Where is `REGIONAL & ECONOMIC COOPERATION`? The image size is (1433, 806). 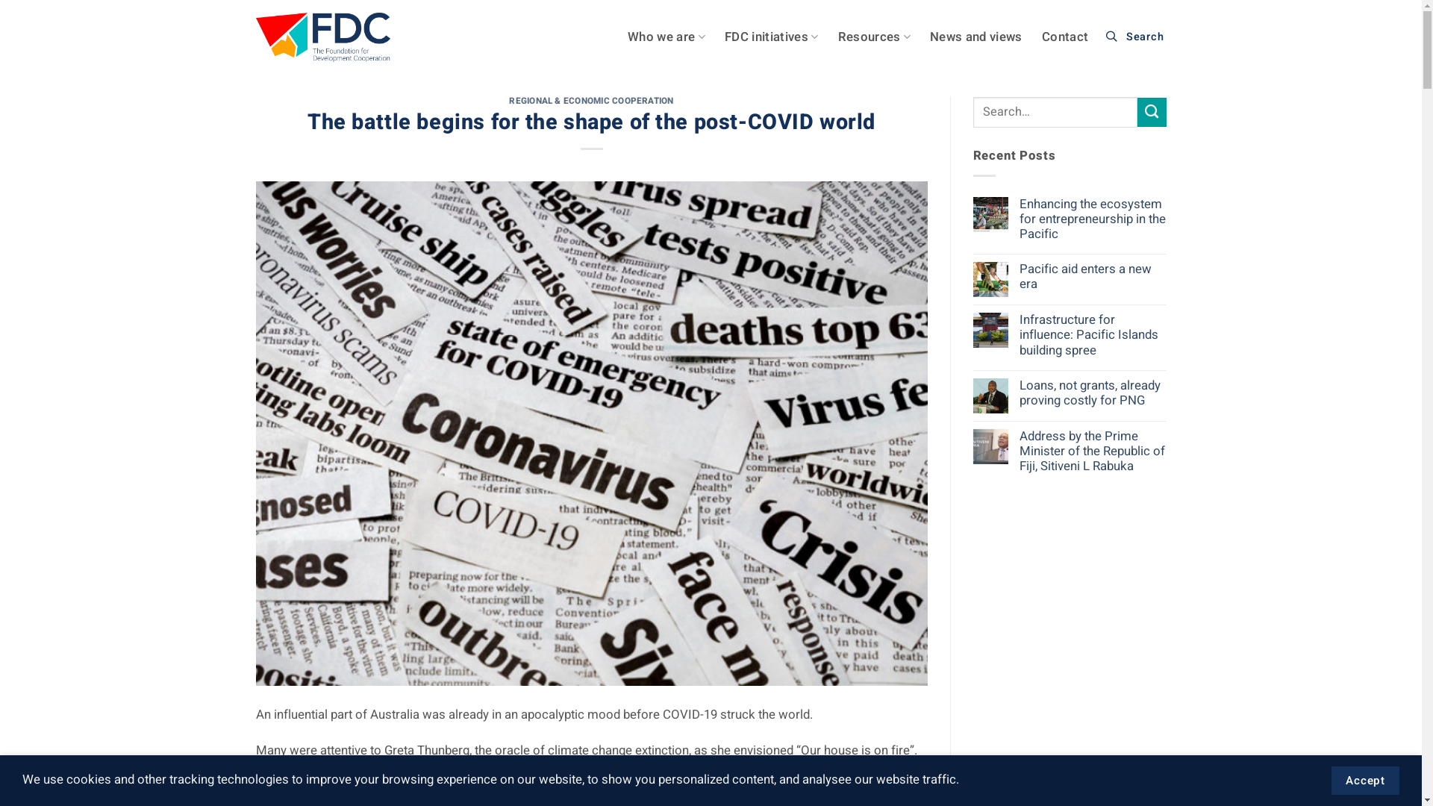 REGIONAL & ECONOMIC COOPERATION is located at coordinates (591, 101).